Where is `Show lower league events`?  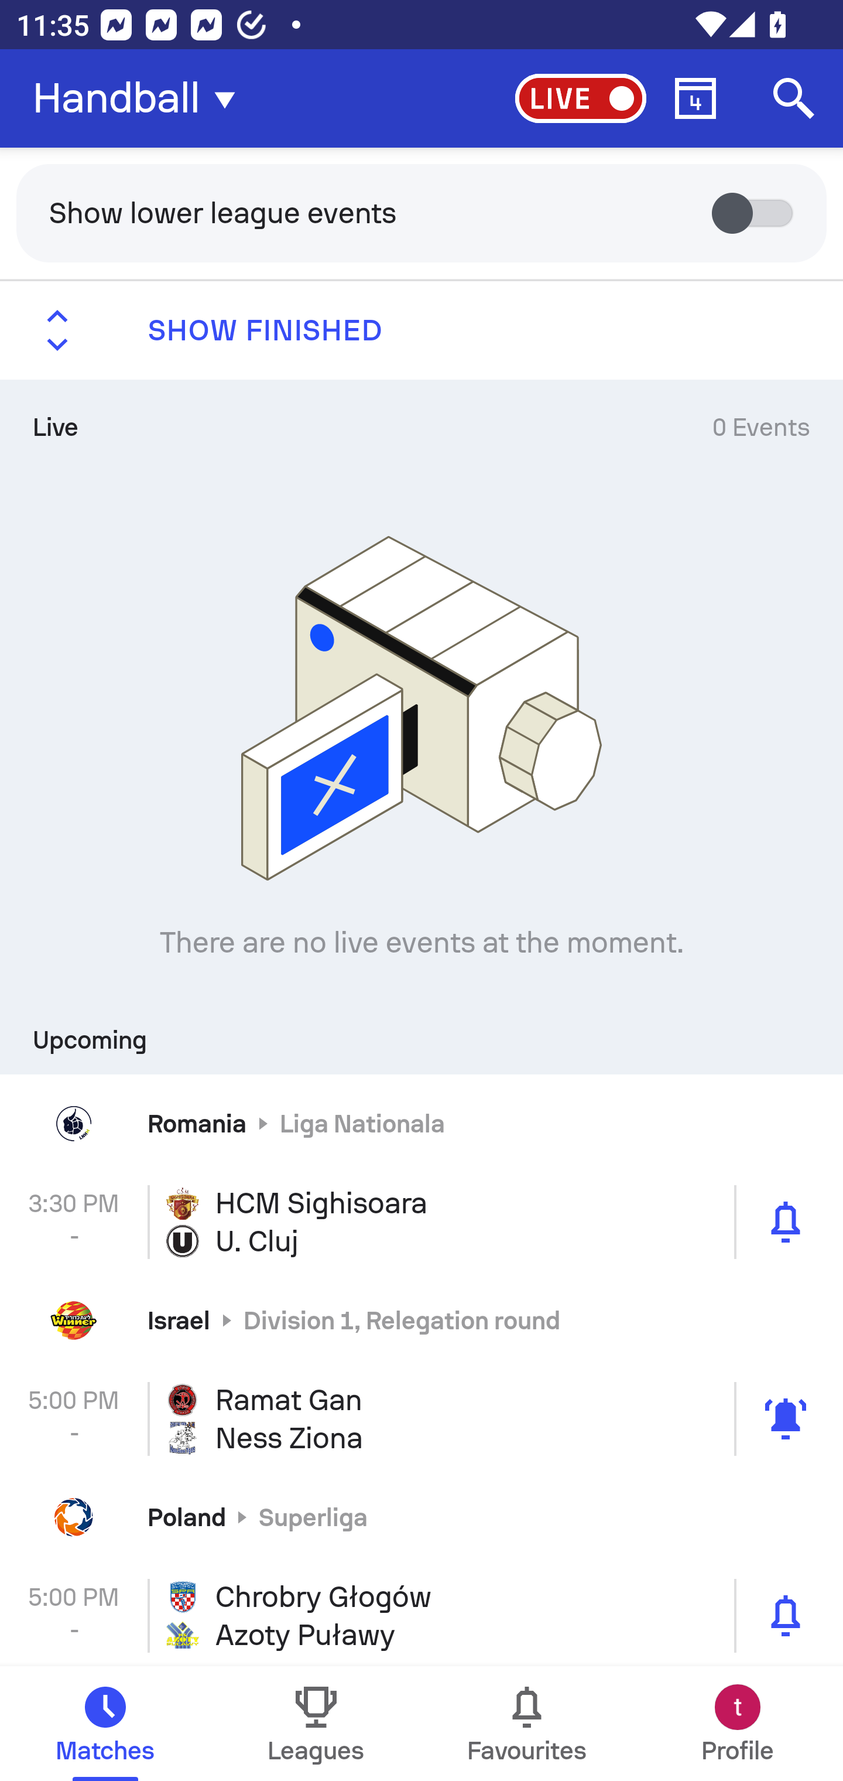
Show lower league events is located at coordinates (421, 212).